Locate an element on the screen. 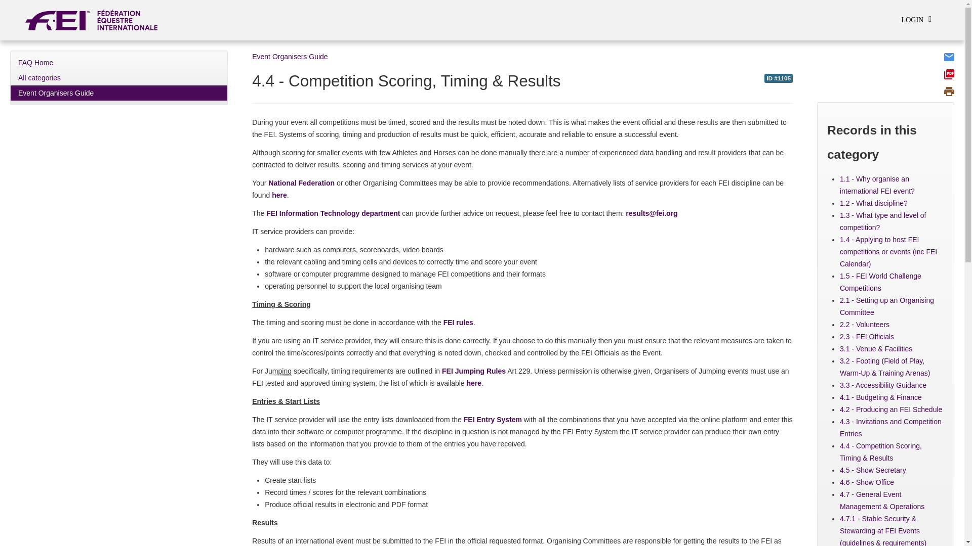 The width and height of the screenshot is (972, 546). FEI Jumping Rules is located at coordinates (474, 371).